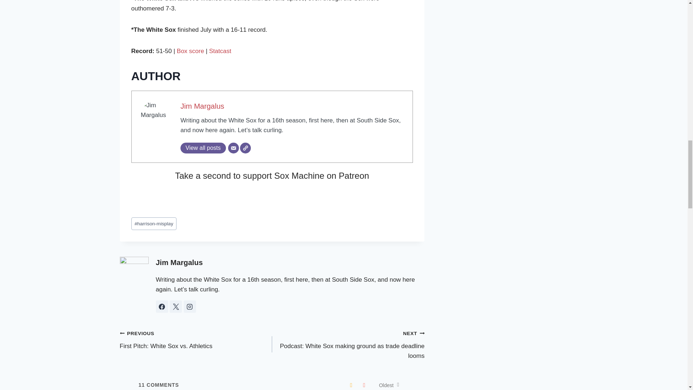 The height and width of the screenshot is (390, 693). What do you see at coordinates (179, 262) in the screenshot?
I see `Posts by Jim Margalus` at bounding box center [179, 262].